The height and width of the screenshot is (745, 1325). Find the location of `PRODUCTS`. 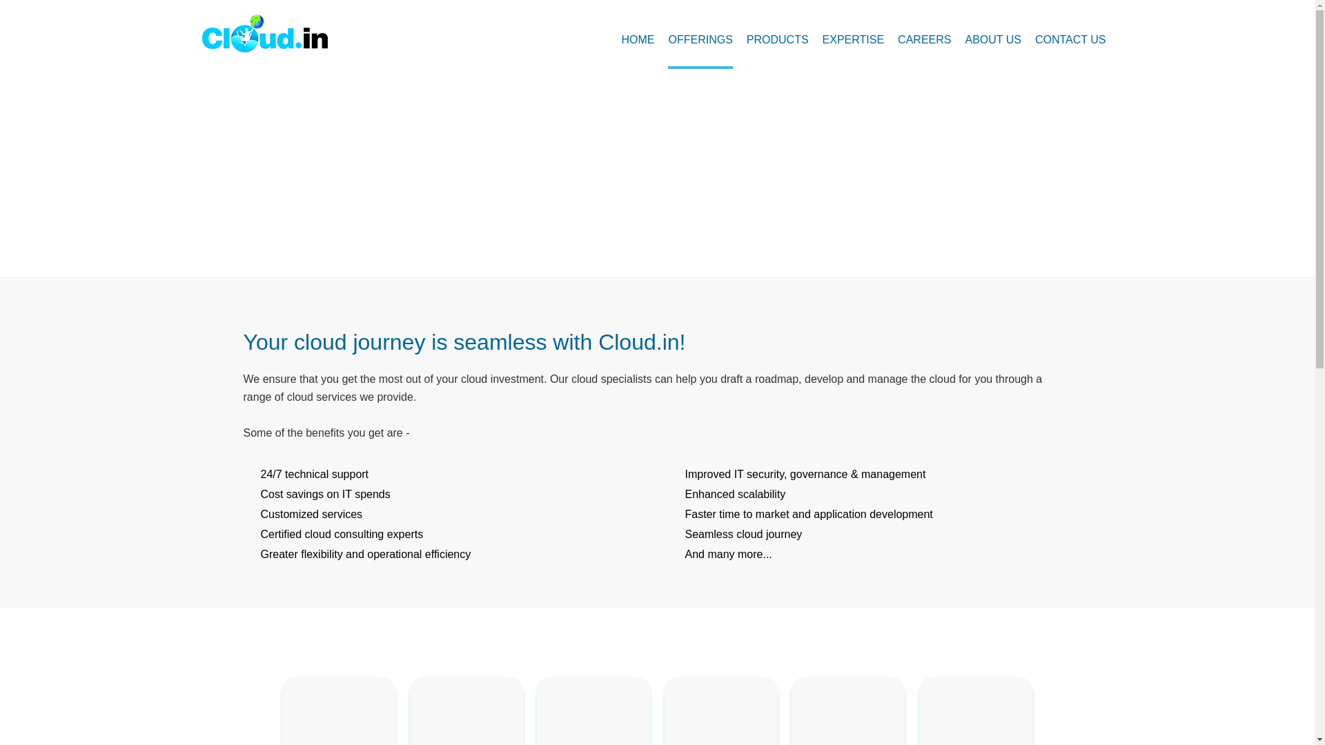

PRODUCTS is located at coordinates (777, 40).